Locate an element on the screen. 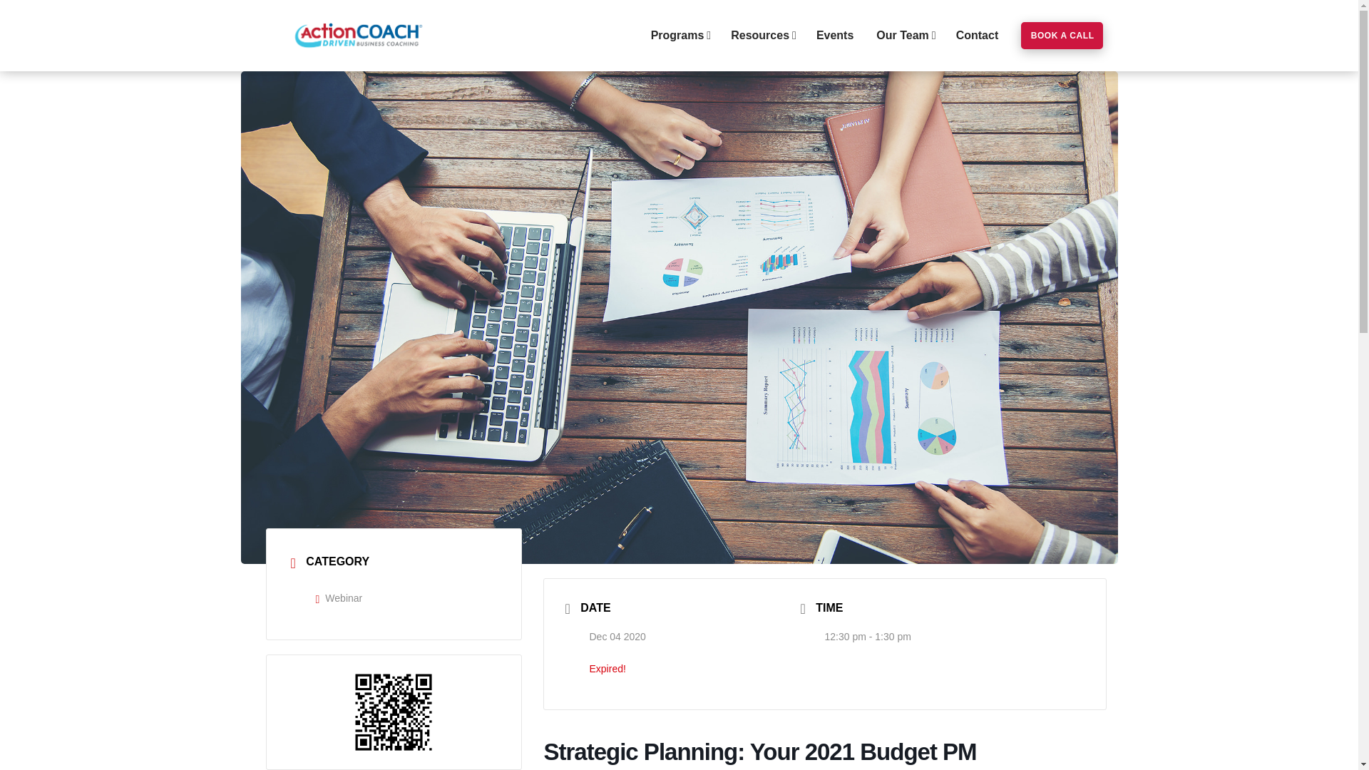  Programs is located at coordinates (679, 36).